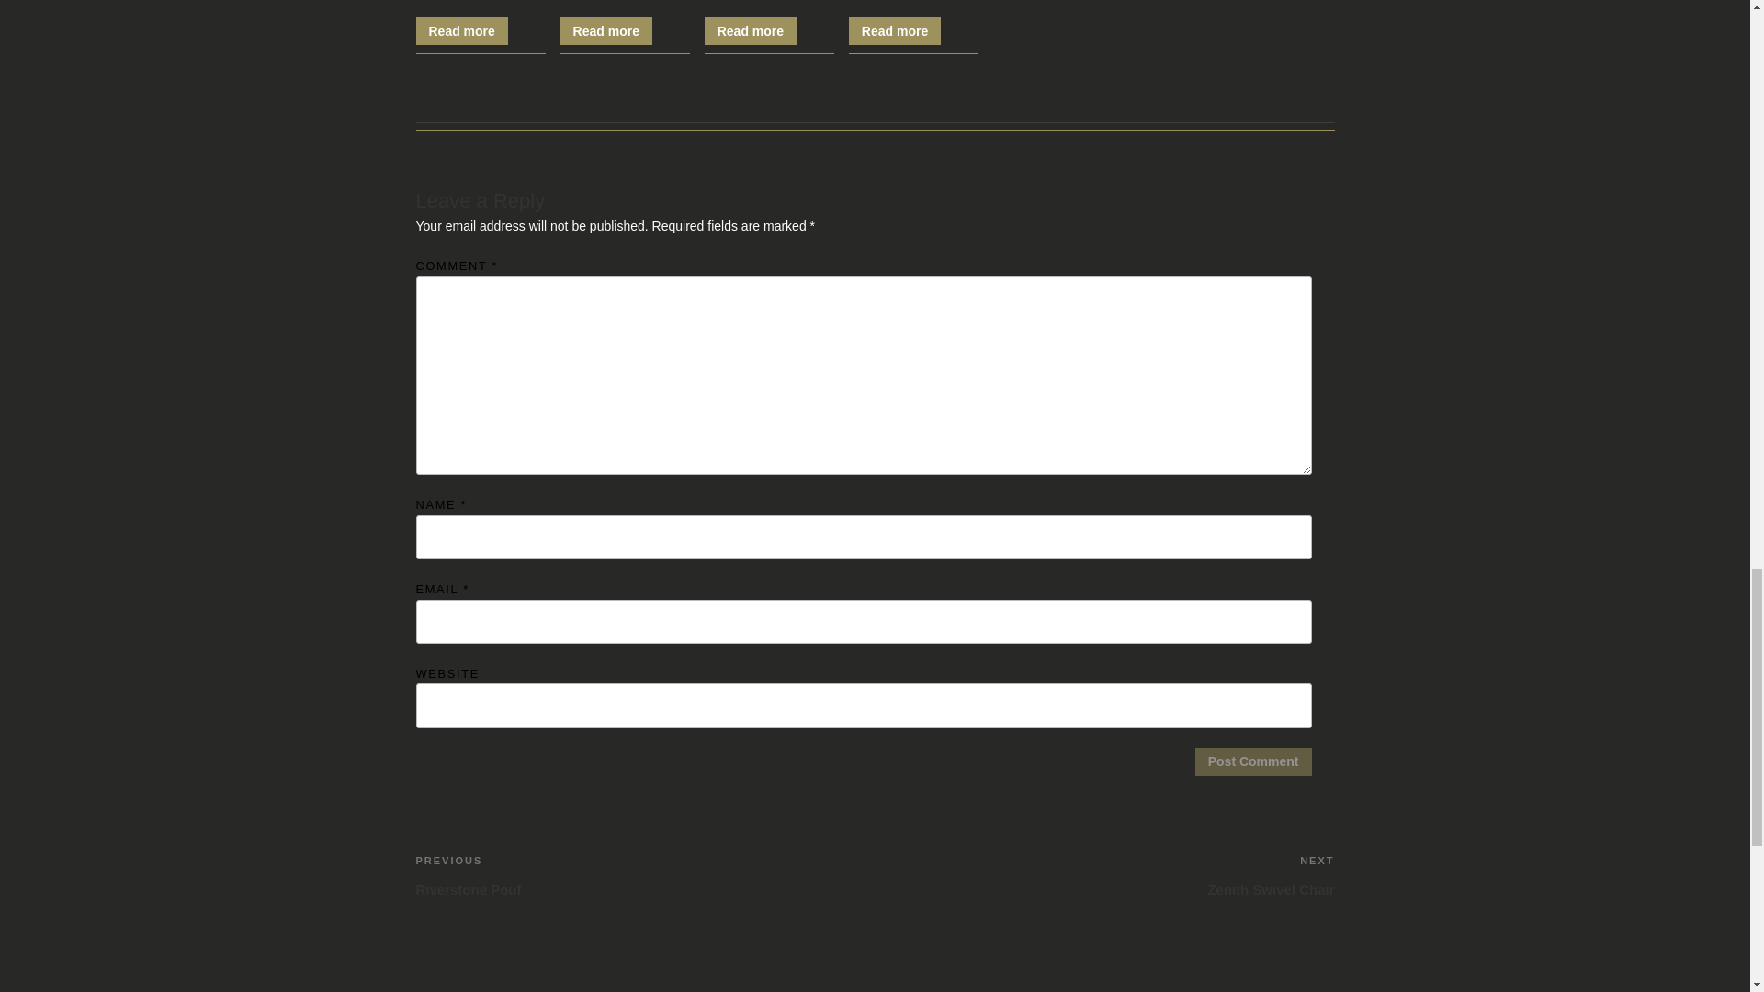 The width and height of the screenshot is (1764, 992). Describe the element at coordinates (750, 30) in the screenshot. I see `Read more` at that location.